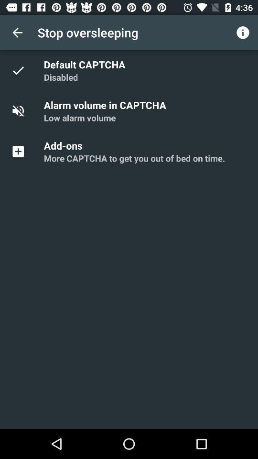 The image size is (258, 459). Describe the element at coordinates (243, 33) in the screenshot. I see `choose the icon at the top right corner` at that location.